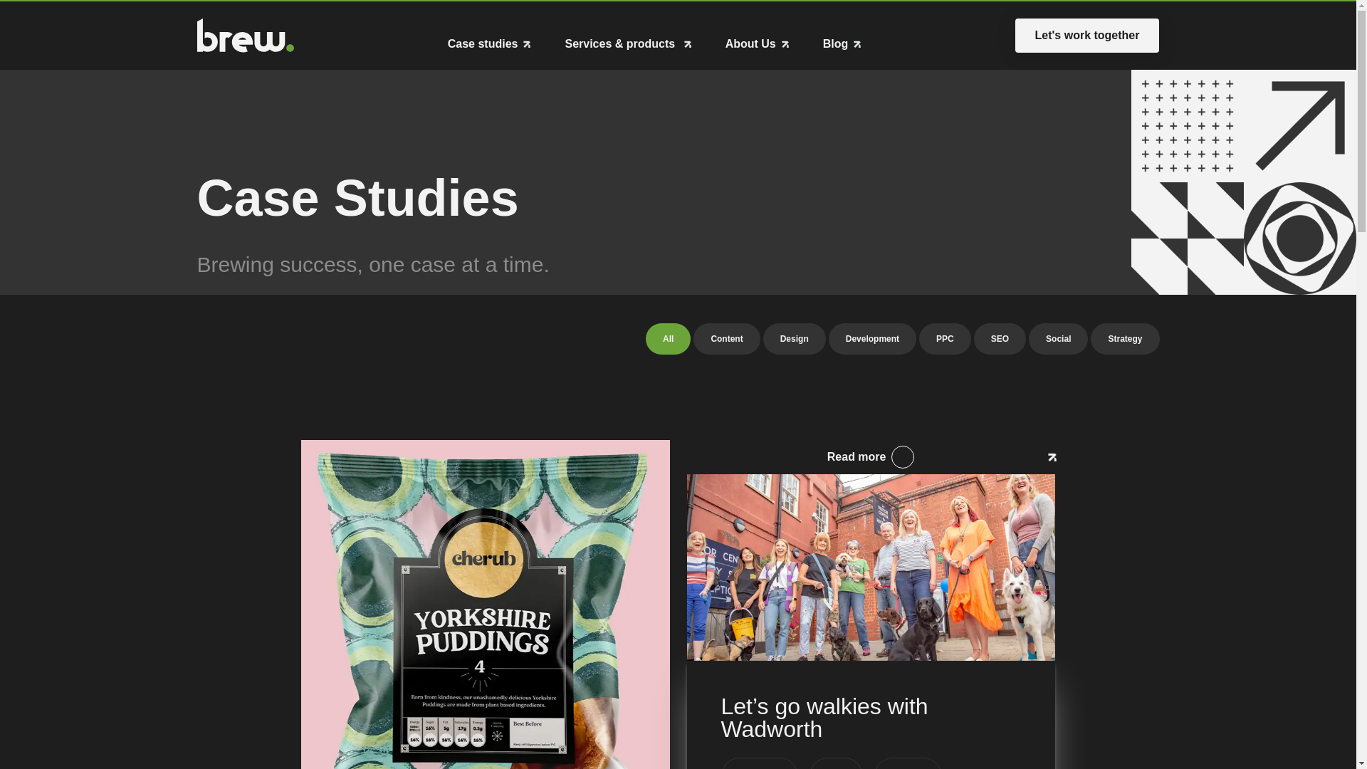 The height and width of the screenshot is (769, 1367). I want to click on Design, so click(794, 338).